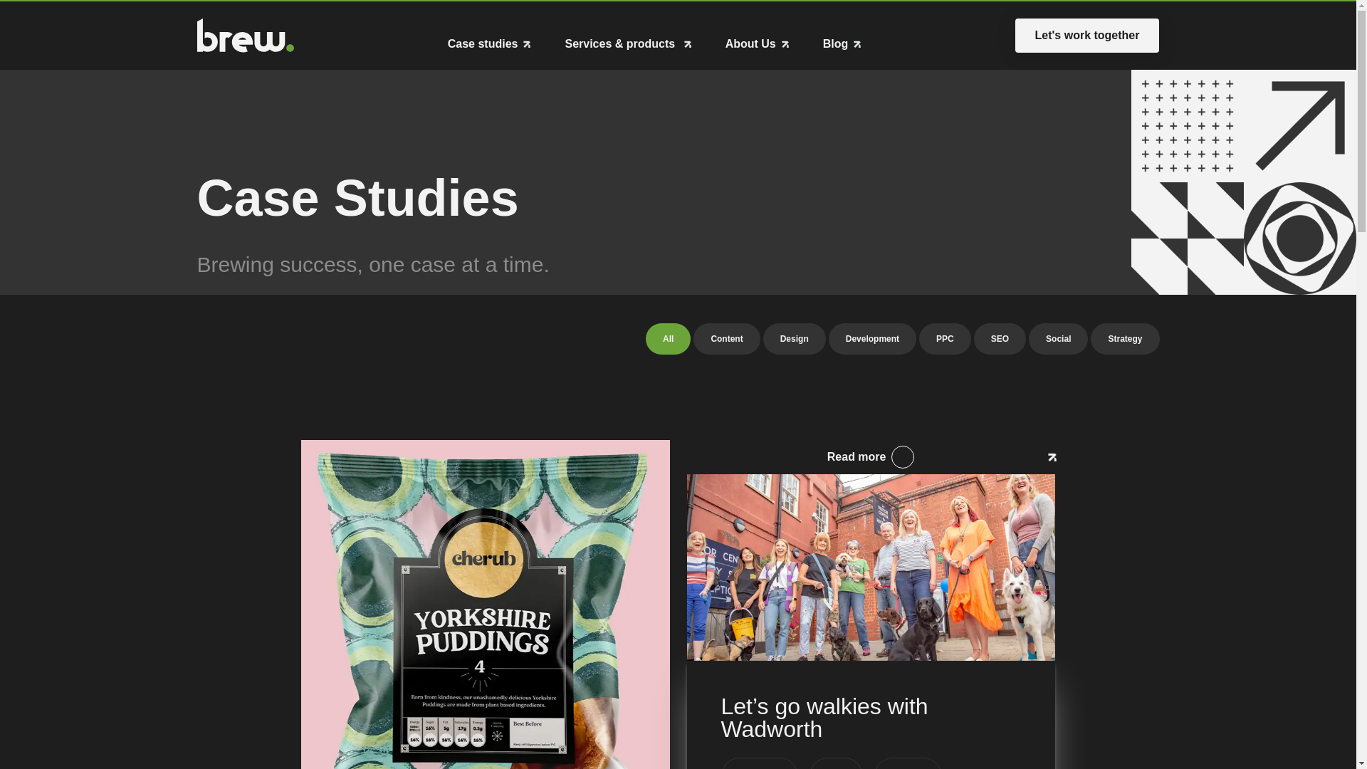 The height and width of the screenshot is (769, 1367). I want to click on Design, so click(794, 338).